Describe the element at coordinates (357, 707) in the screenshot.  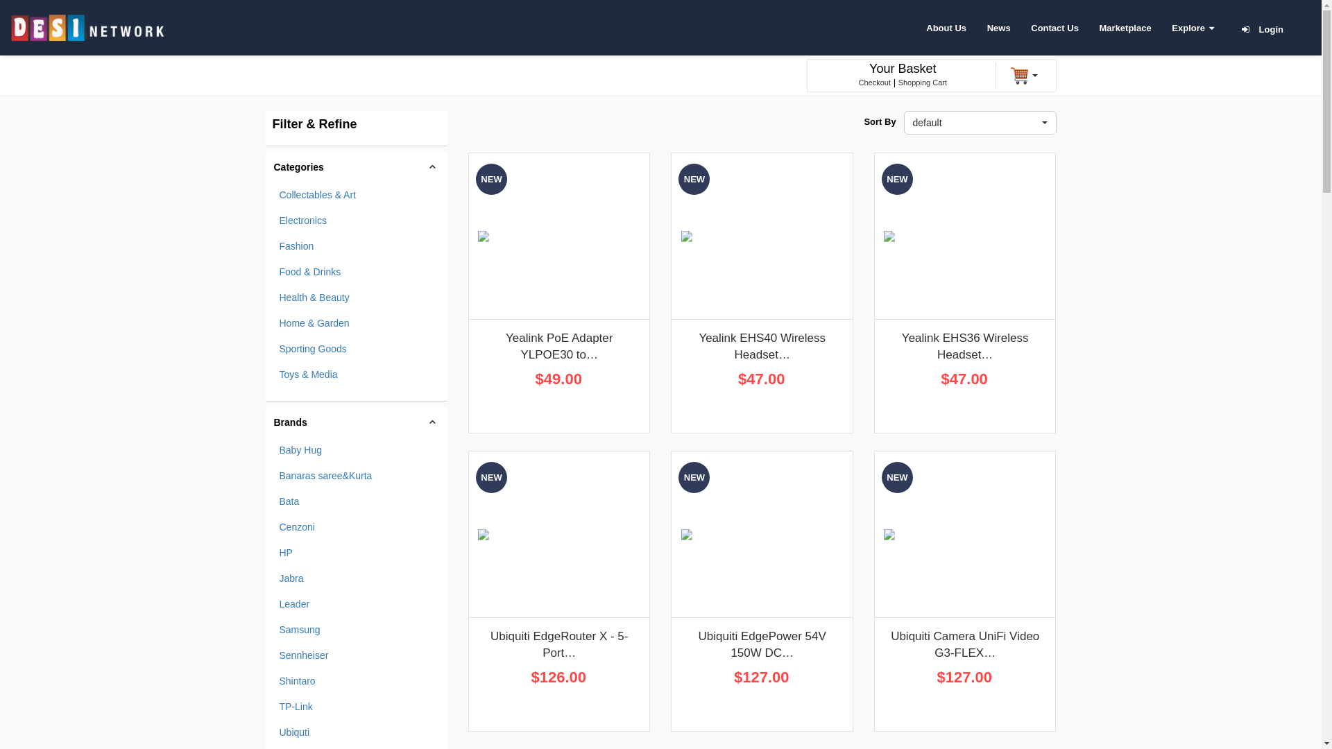
I see `TP-Link` at that location.